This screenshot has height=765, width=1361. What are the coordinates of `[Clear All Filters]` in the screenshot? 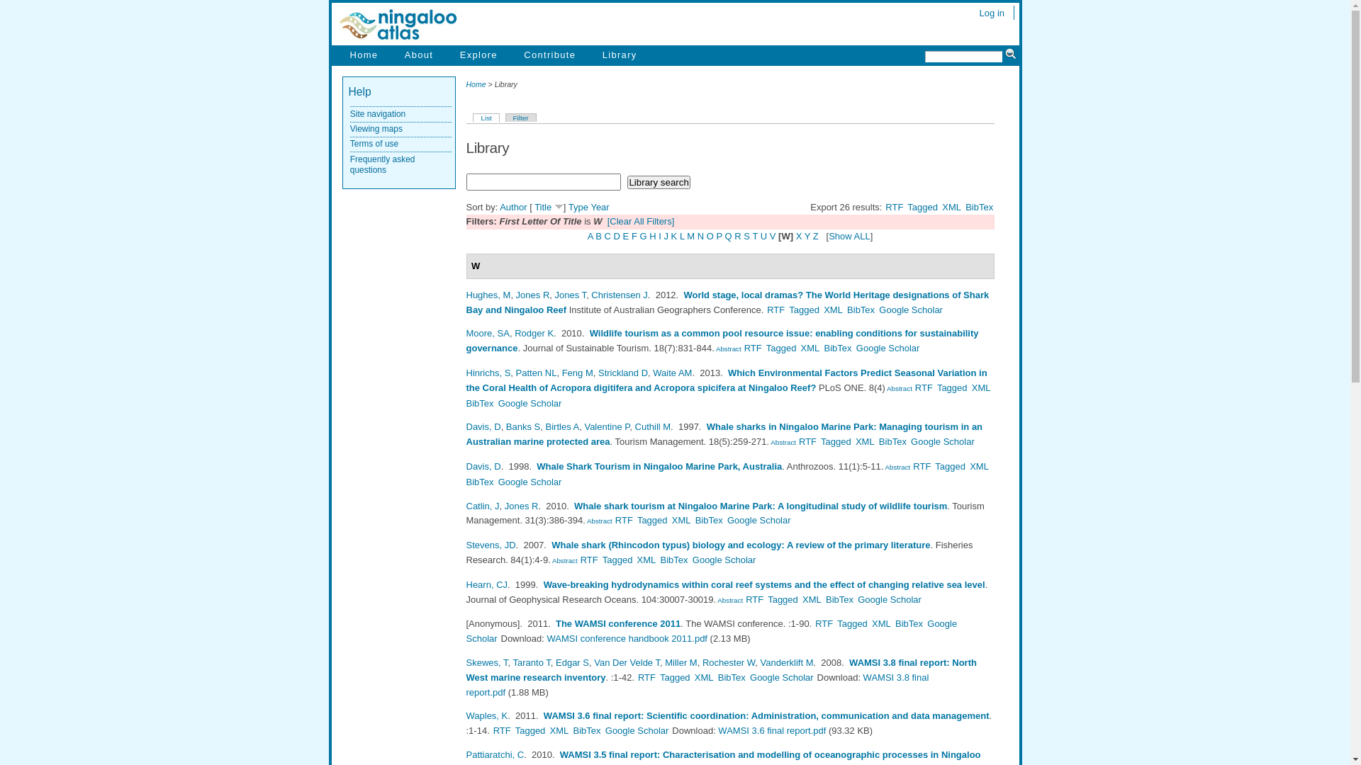 It's located at (641, 221).